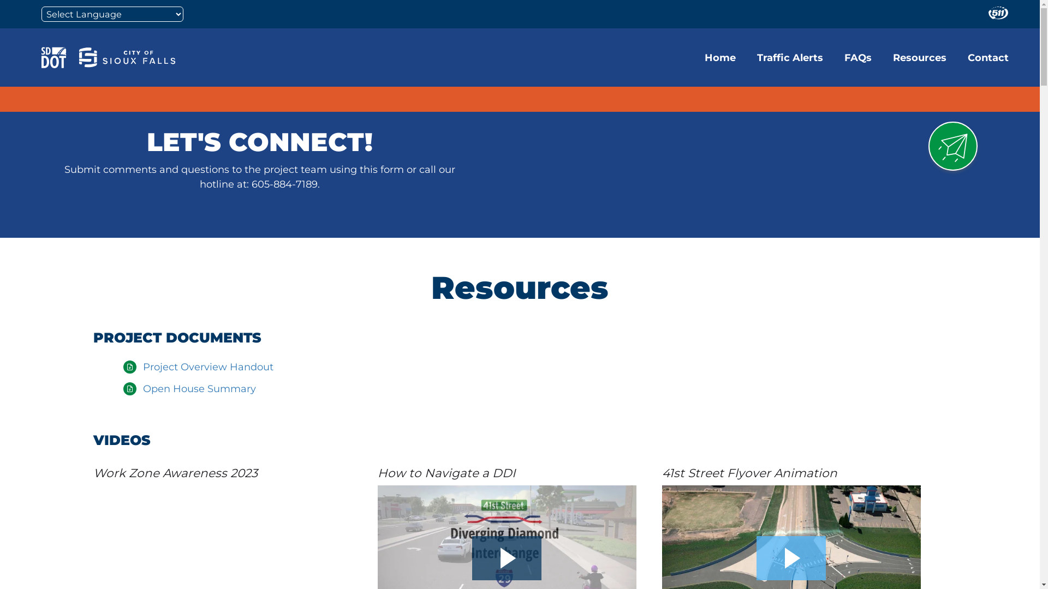 The height and width of the screenshot is (589, 1048). Describe the element at coordinates (790, 58) in the screenshot. I see `Traffic Alerts` at that location.